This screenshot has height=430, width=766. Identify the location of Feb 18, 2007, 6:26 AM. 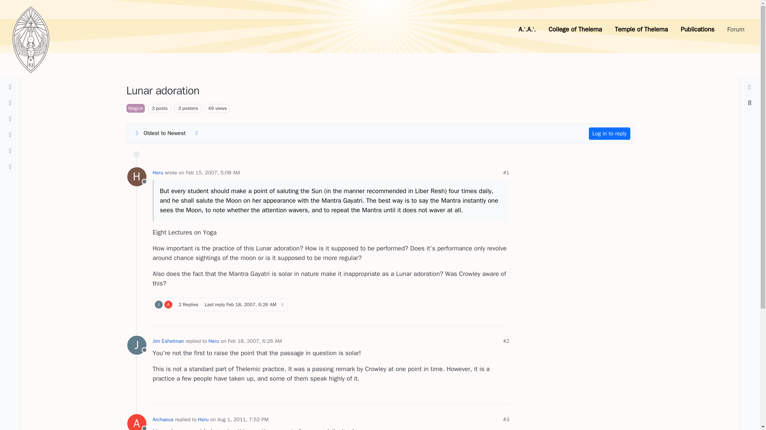
(158, 304).